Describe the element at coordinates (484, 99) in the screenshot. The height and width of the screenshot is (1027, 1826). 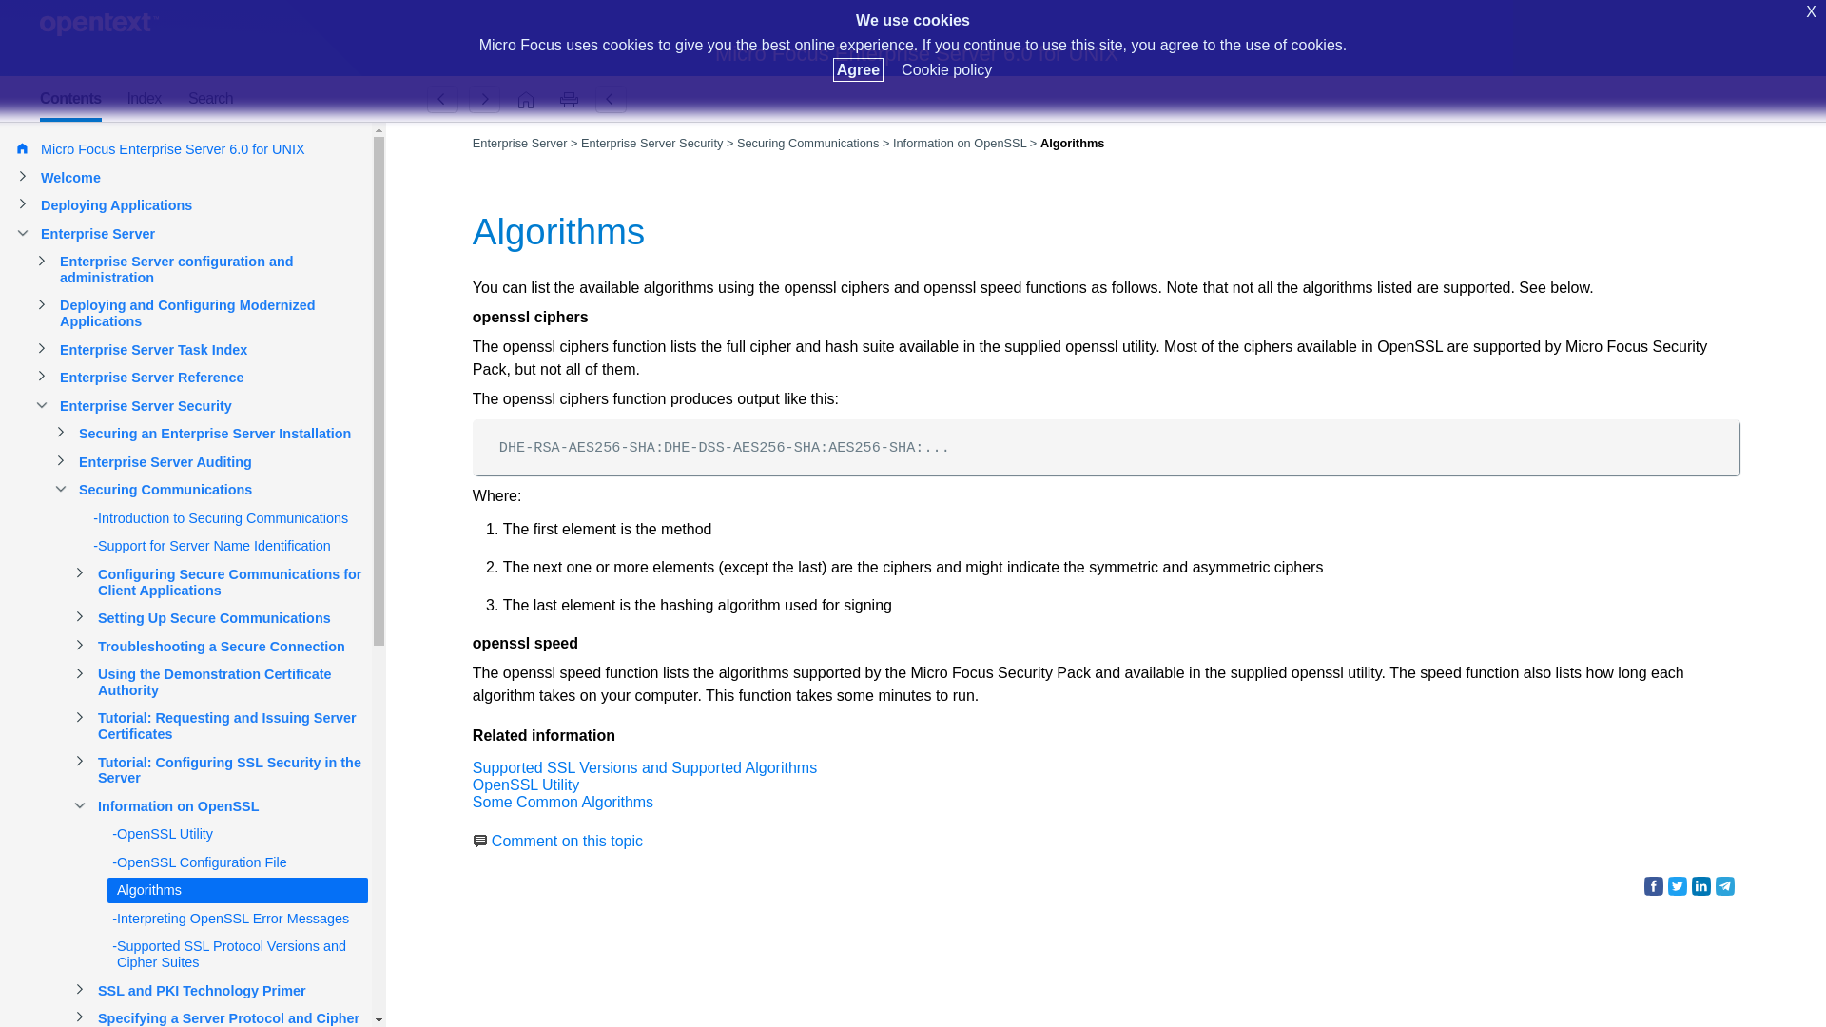
I see `Interpreting OpenSSL Error Messages` at that location.